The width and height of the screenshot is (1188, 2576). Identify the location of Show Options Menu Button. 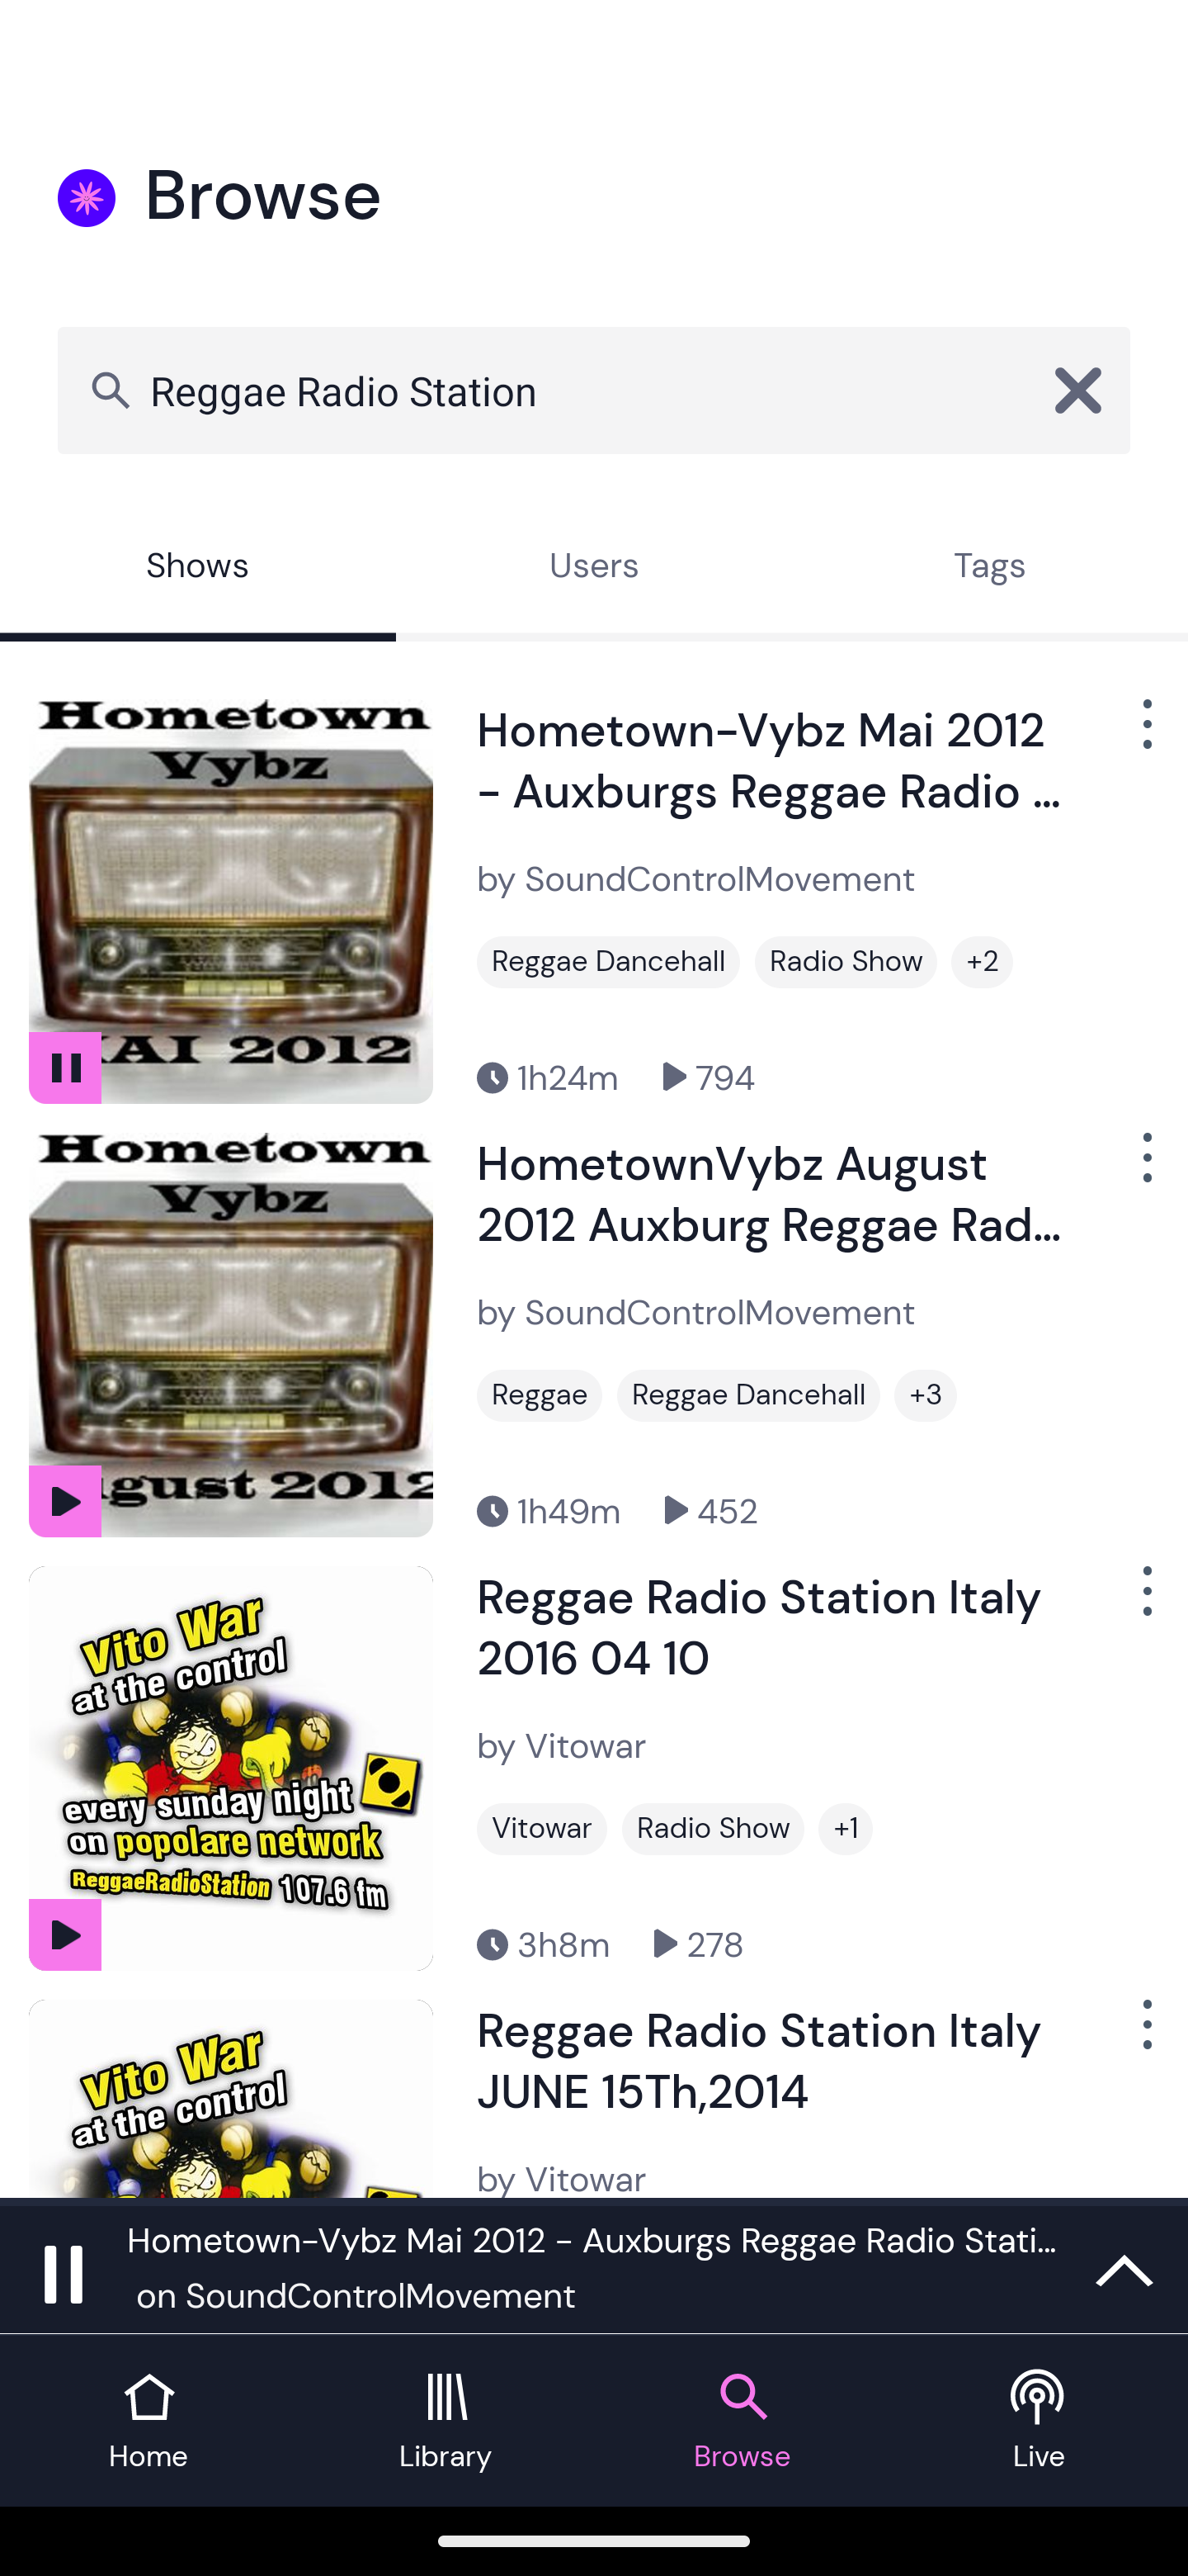
(1144, 1171).